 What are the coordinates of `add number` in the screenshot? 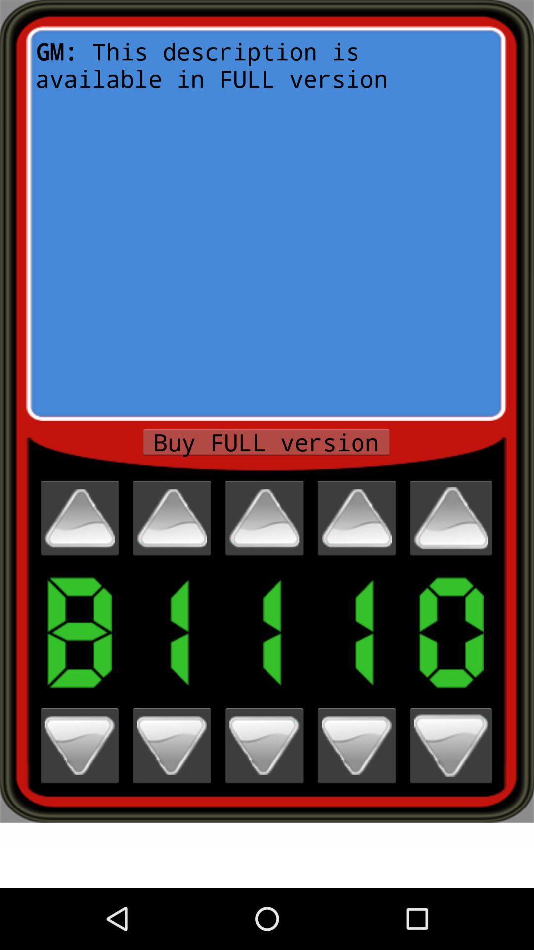 It's located at (172, 518).